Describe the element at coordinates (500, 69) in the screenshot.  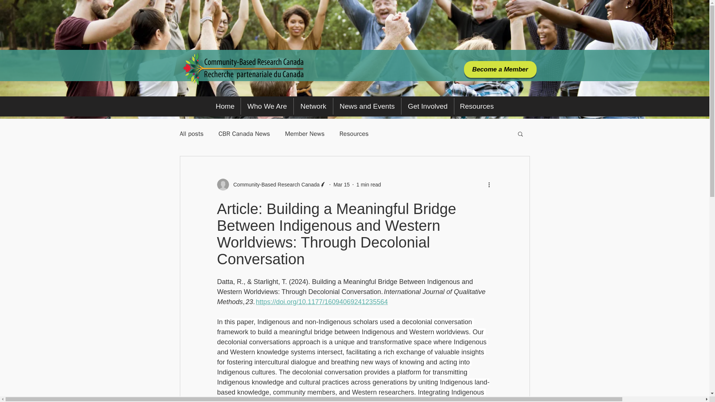
I see `Become a Member` at that location.